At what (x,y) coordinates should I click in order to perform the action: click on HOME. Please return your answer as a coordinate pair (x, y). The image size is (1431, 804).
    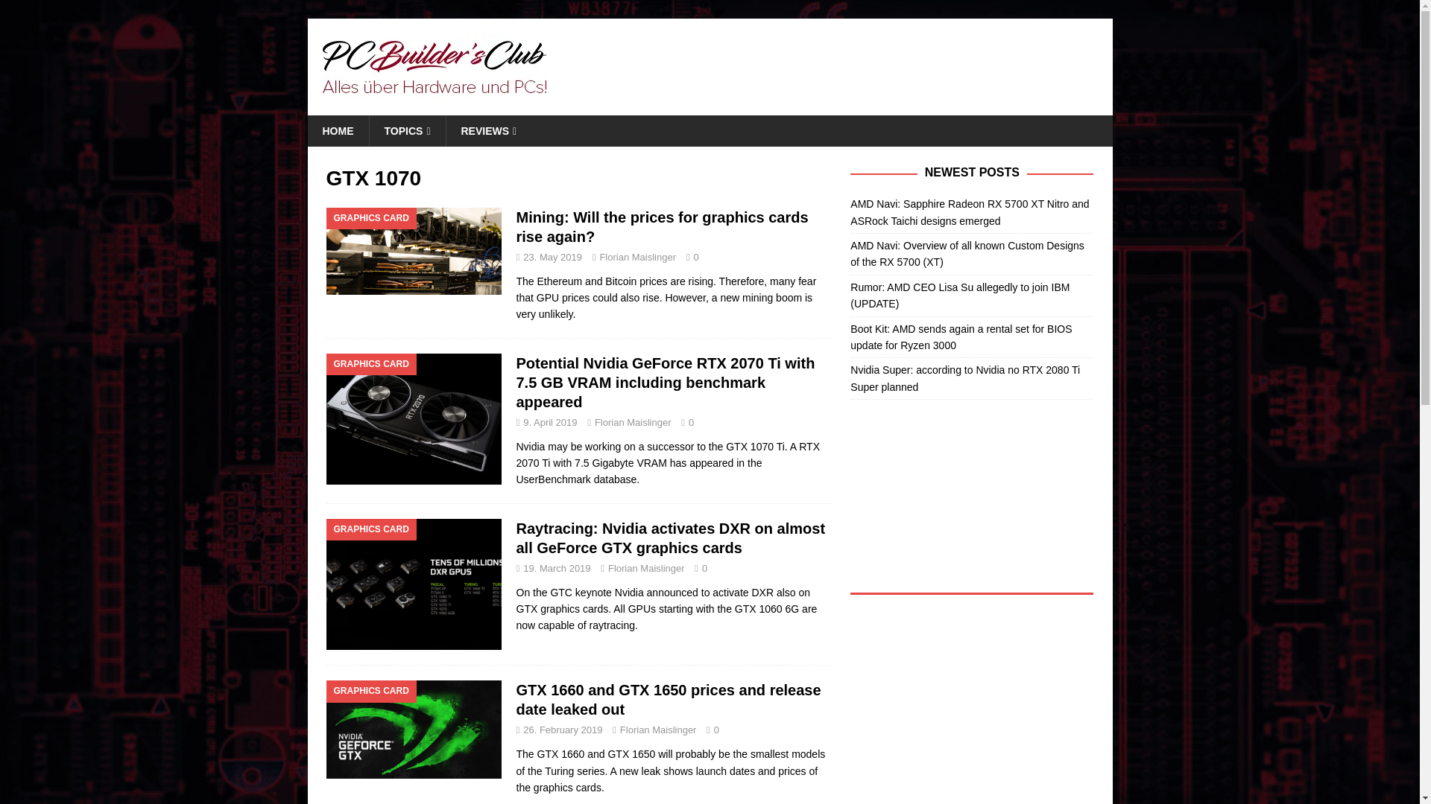
    Looking at the image, I should click on (337, 131).